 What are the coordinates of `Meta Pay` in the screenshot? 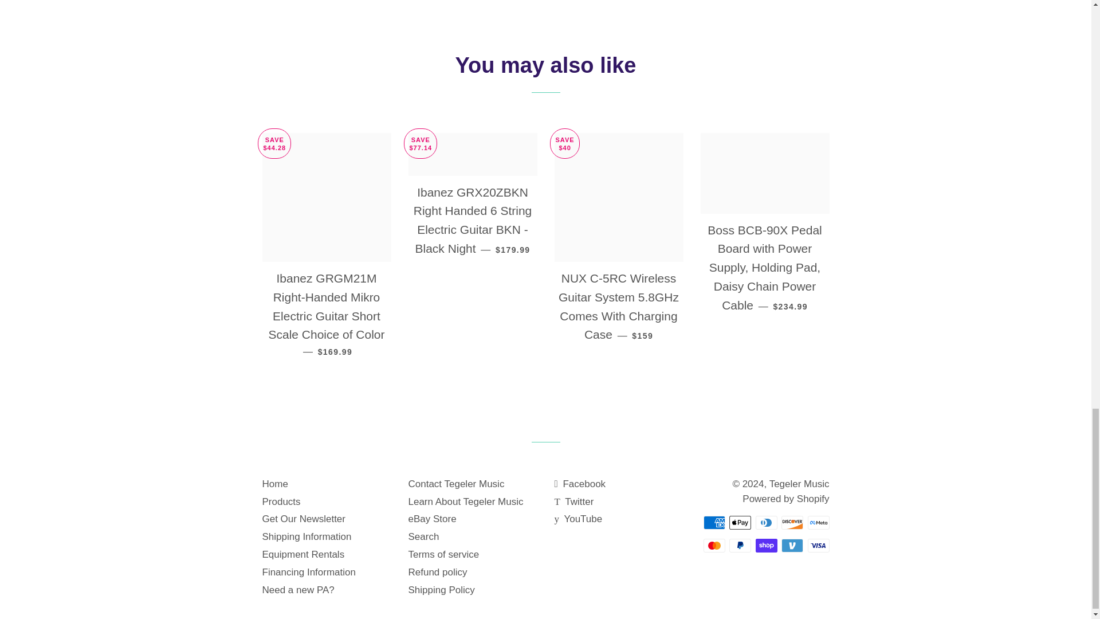 It's located at (818, 523).